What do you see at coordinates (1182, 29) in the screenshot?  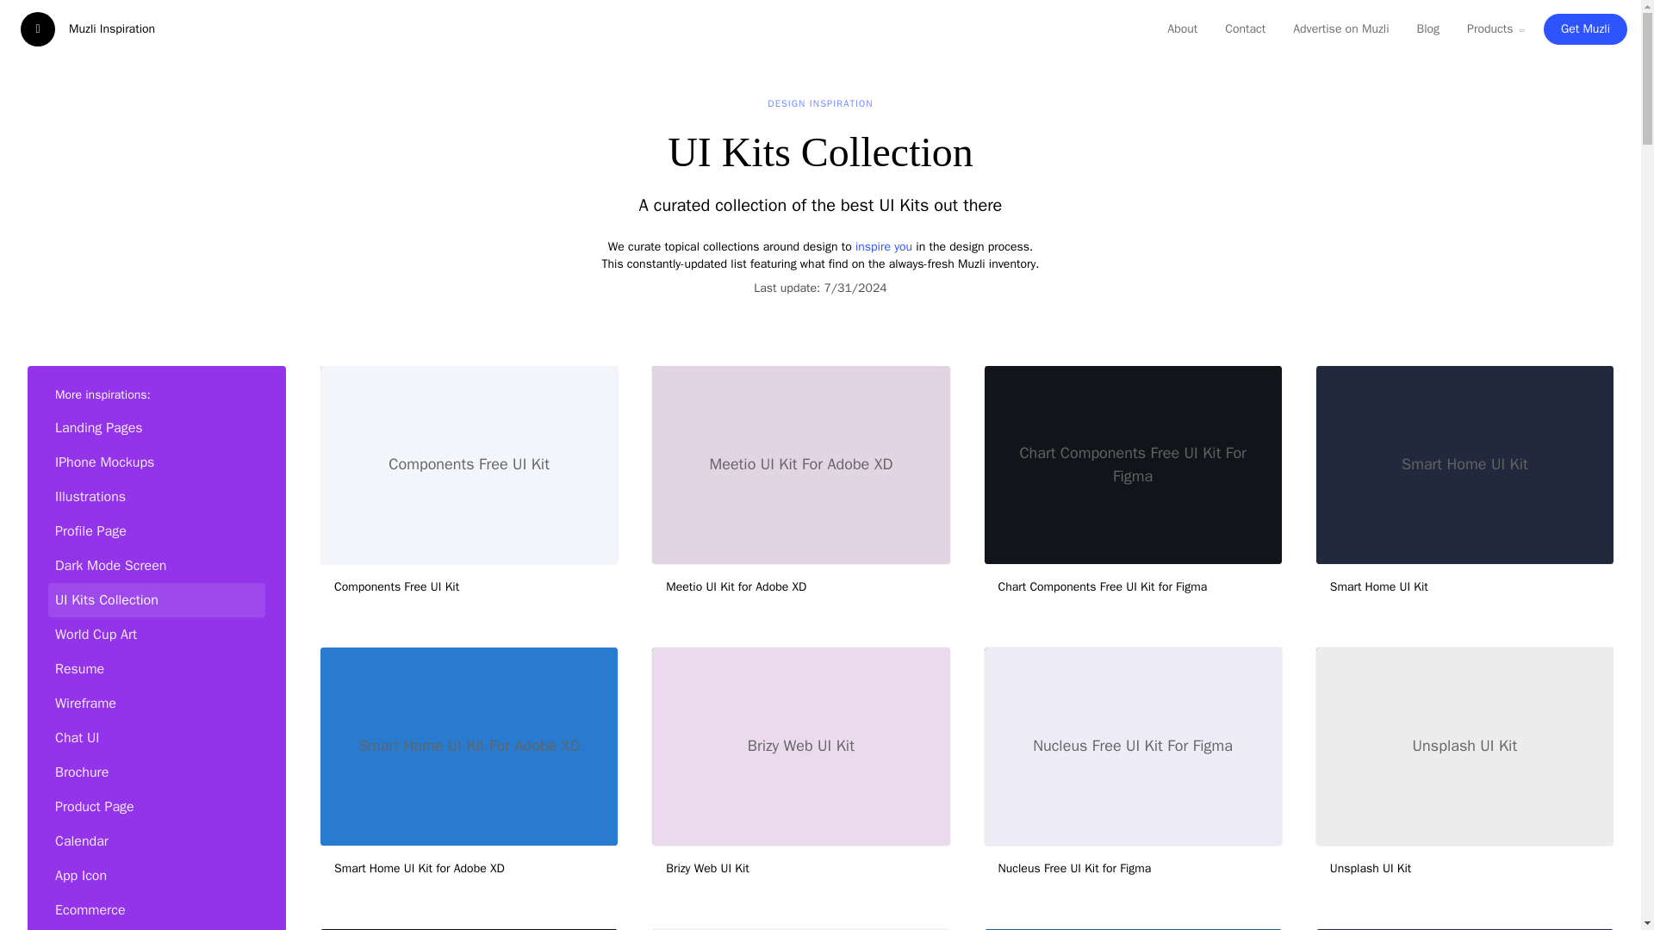 I see `About` at bounding box center [1182, 29].